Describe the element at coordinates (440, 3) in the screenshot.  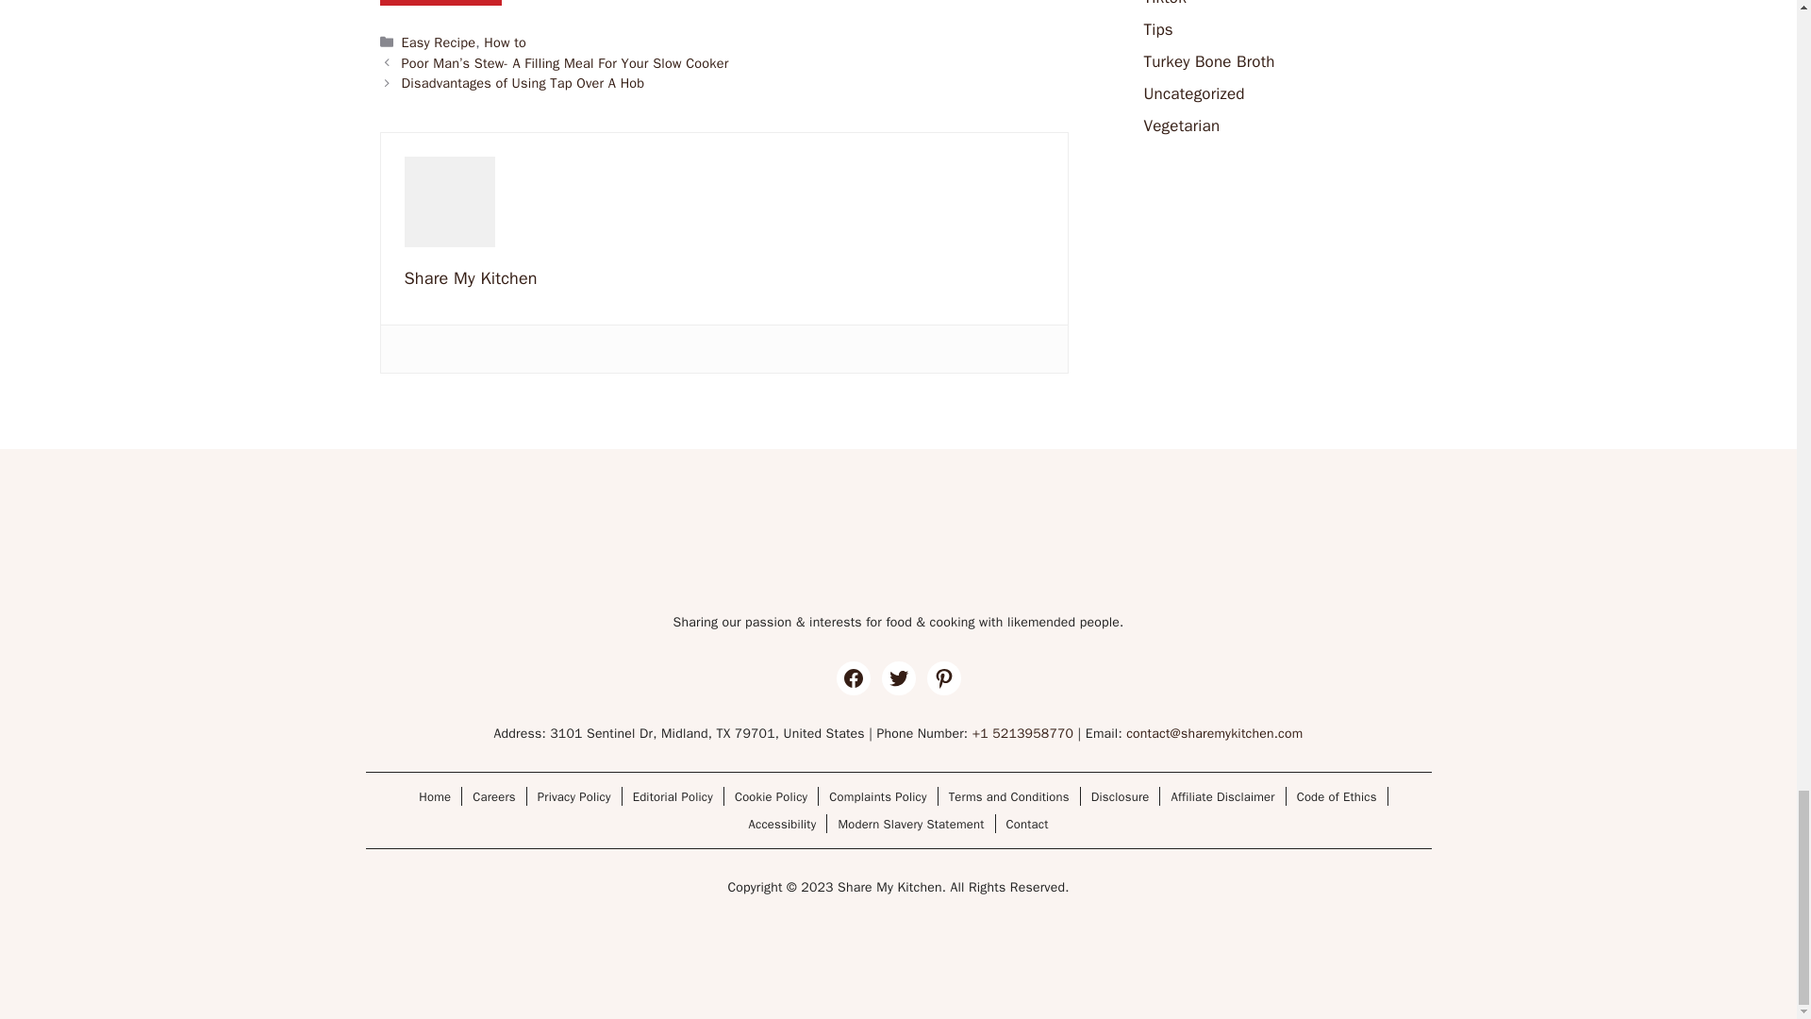
I see `Save to Pinterest` at that location.